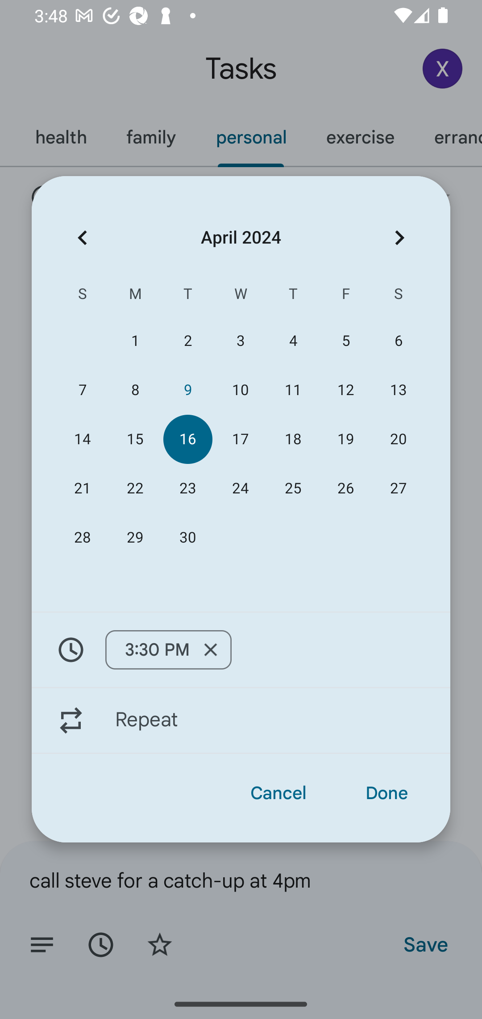 This screenshot has width=482, height=1019. What do you see at coordinates (187, 390) in the screenshot?
I see `9 09 April 2024` at bounding box center [187, 390].